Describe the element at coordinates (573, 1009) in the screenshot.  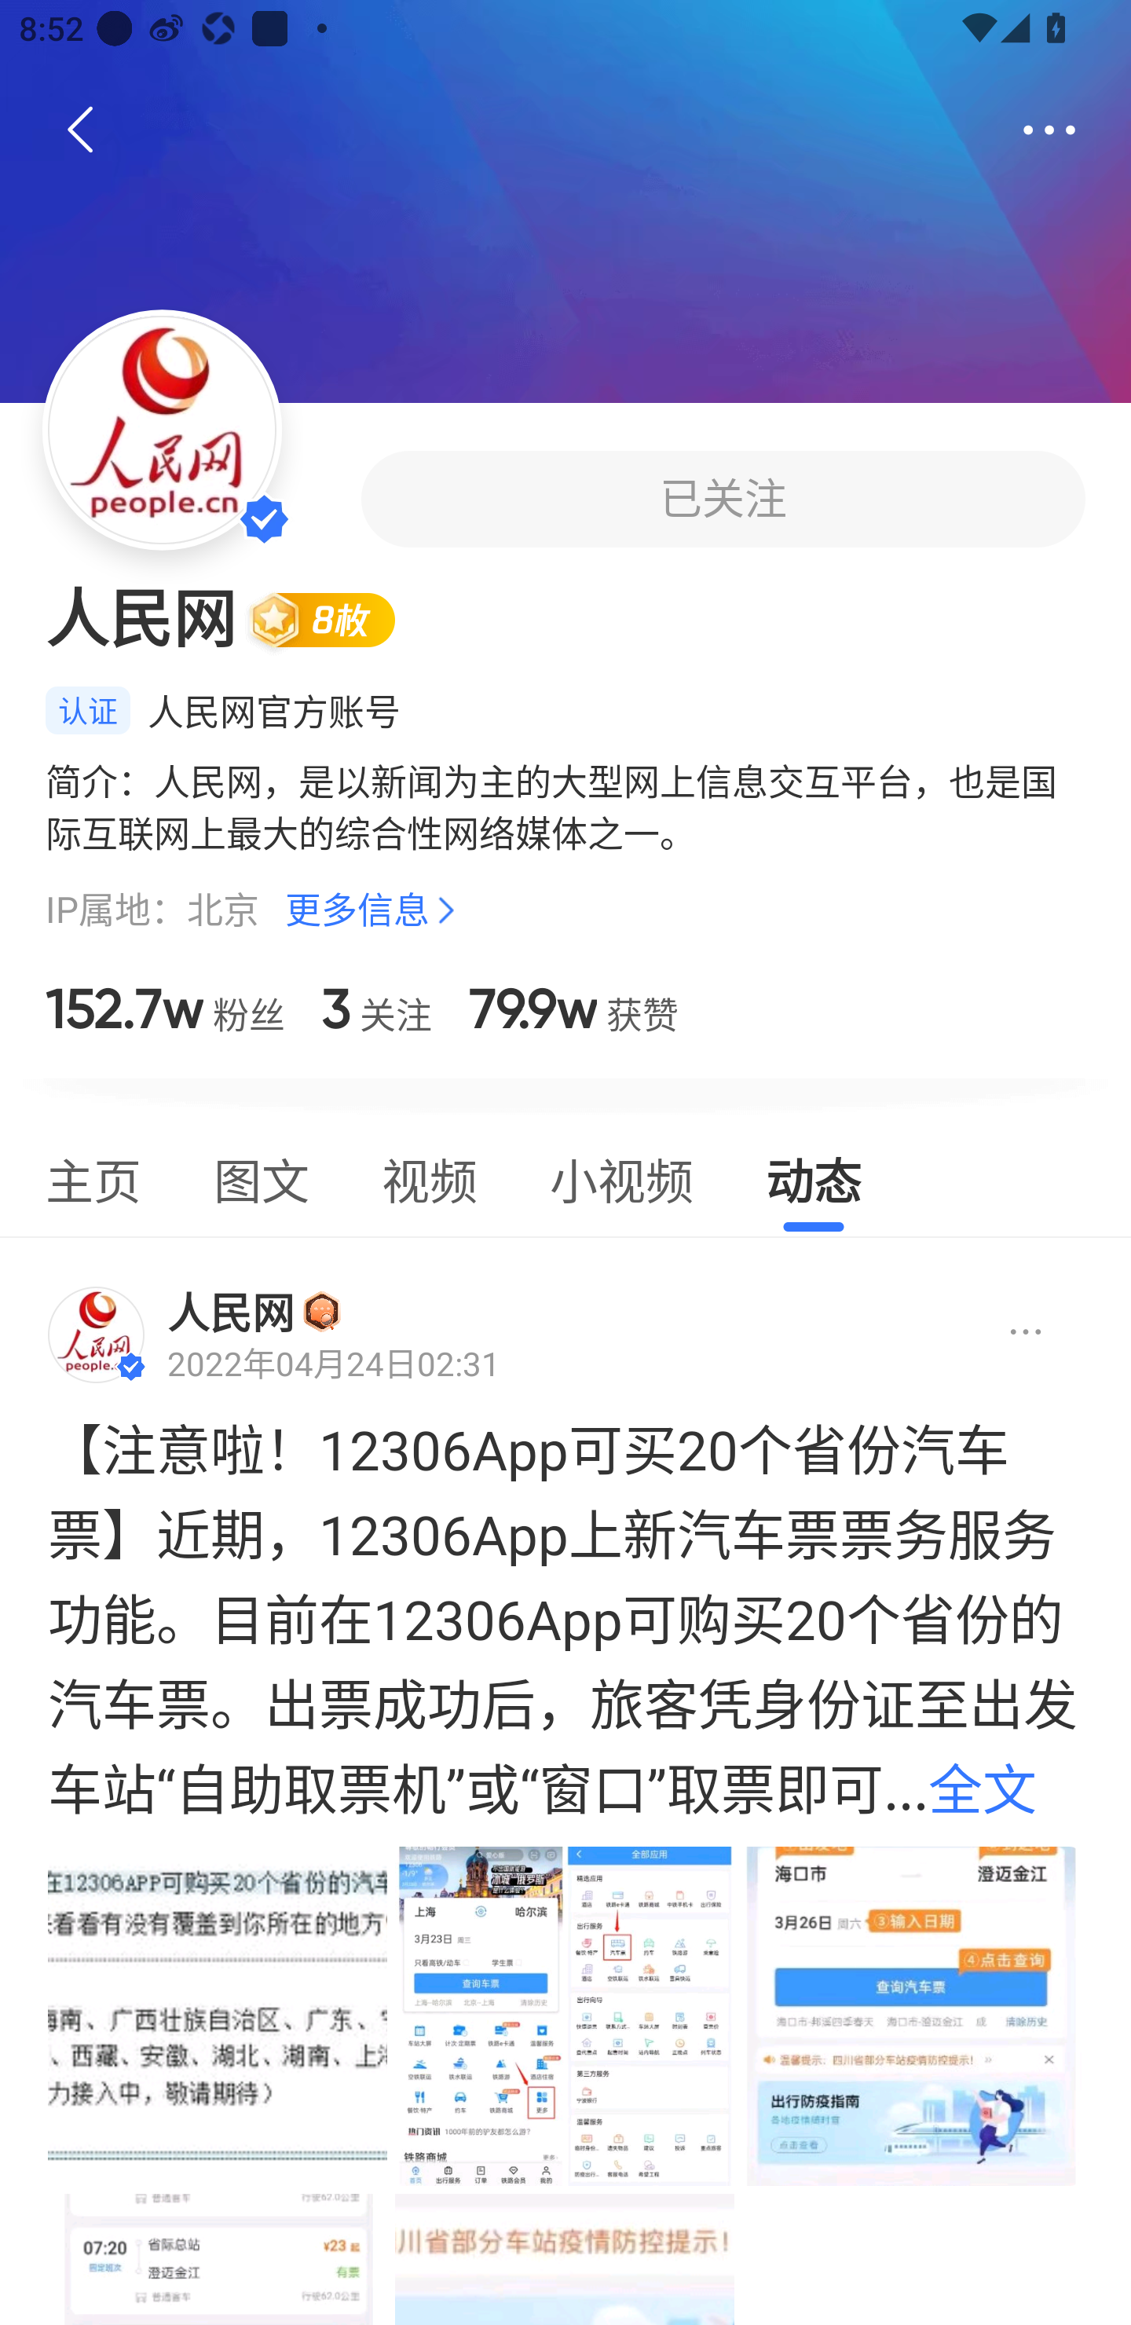
I see `79.9w 获赞` at that location.